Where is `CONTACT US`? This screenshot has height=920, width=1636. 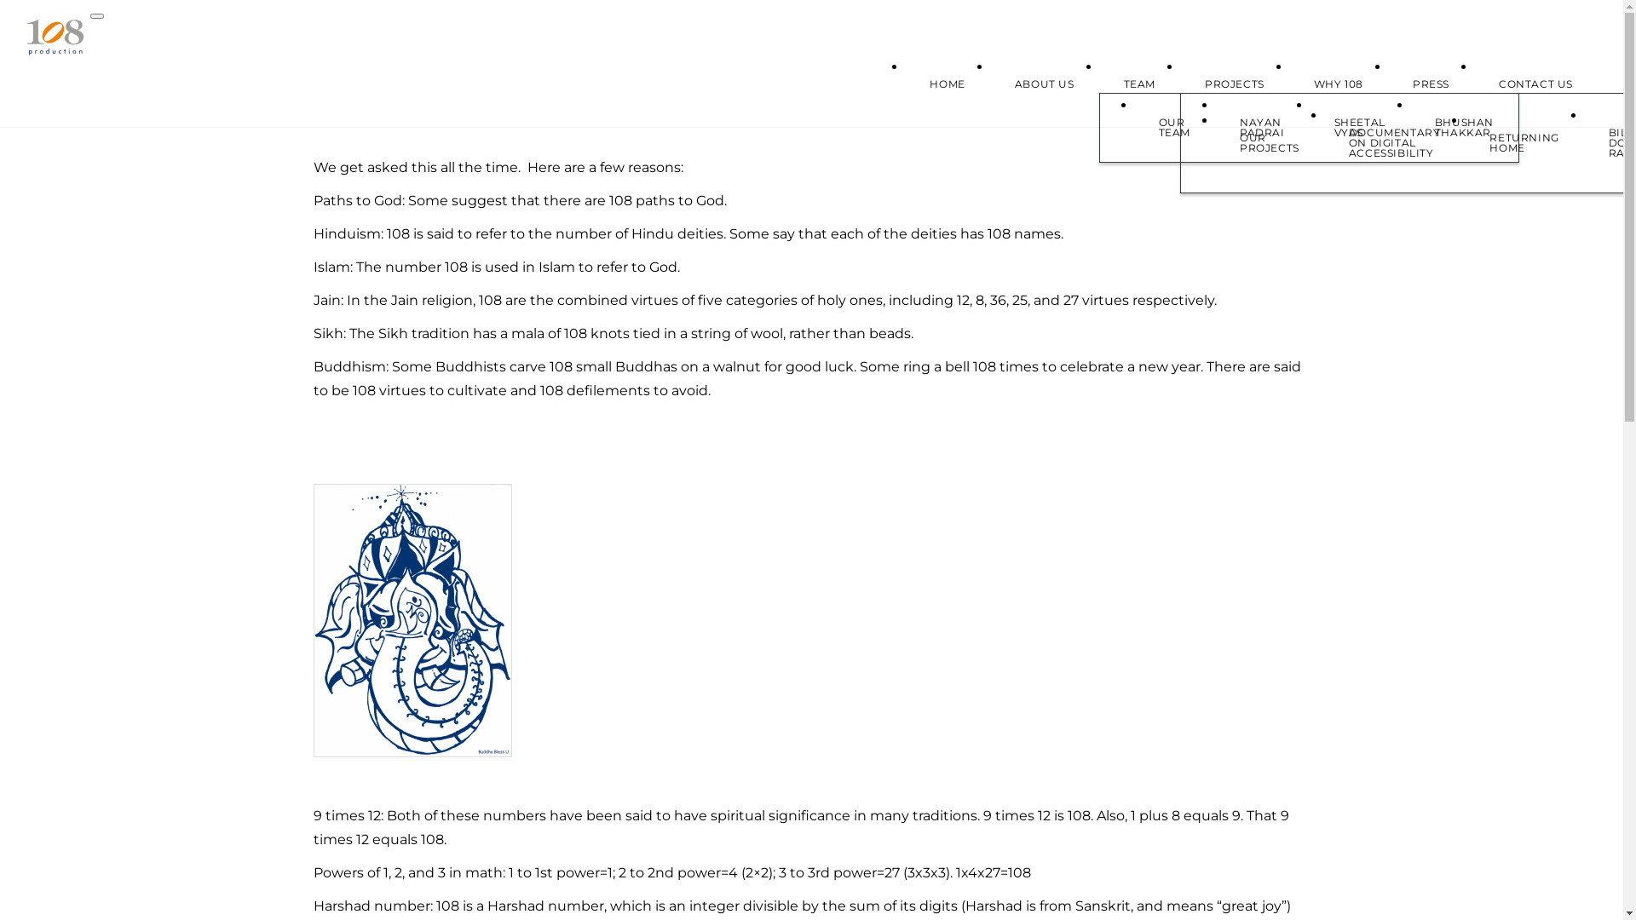 CONTACT US is located at coordinates (1535, 84).